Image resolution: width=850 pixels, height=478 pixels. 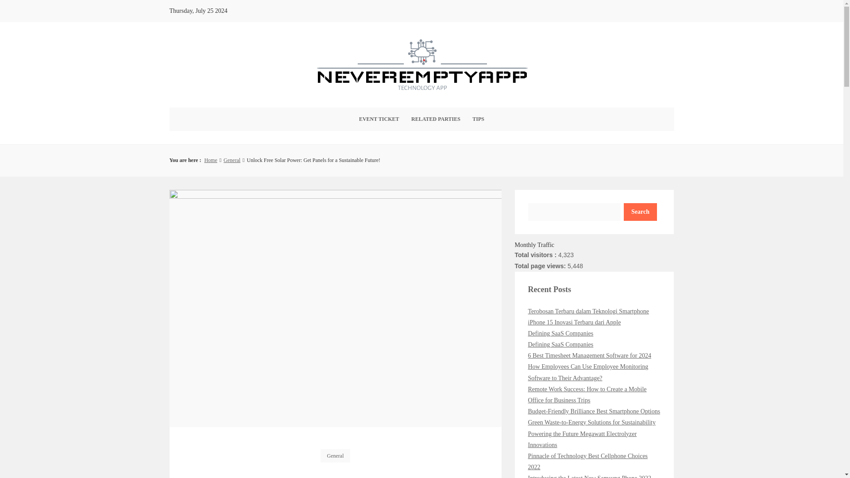 I want to click on Home, so click(x=210, y=160).